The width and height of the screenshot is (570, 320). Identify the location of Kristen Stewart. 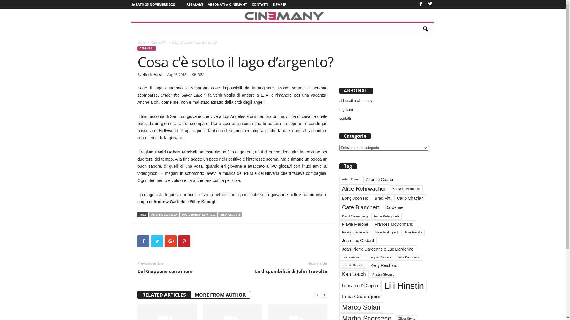
(383, 274).